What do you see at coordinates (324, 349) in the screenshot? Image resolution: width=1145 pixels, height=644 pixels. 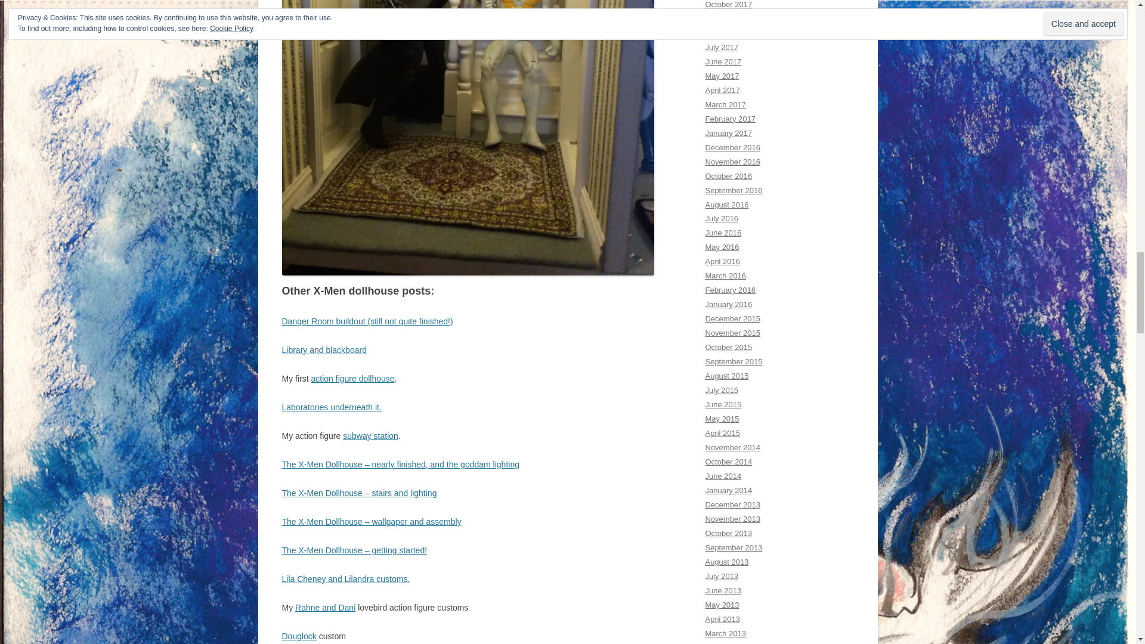 I see `Library and blackboard` at bounding box center [324, 349].